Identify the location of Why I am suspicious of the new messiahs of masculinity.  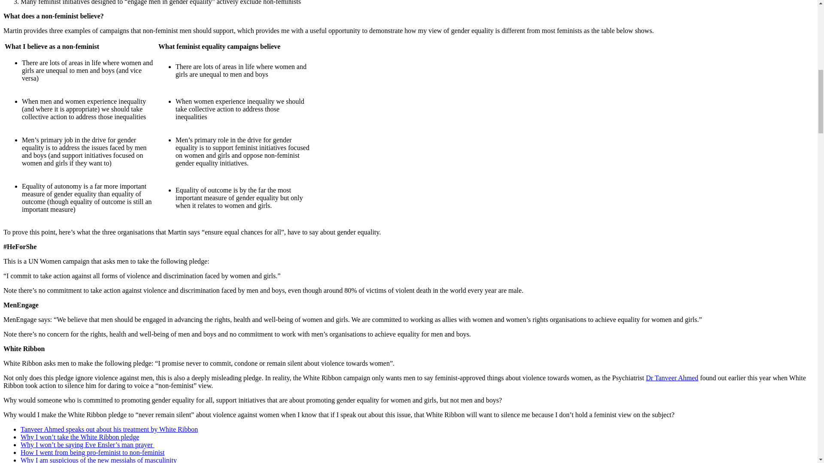
(99, 460).